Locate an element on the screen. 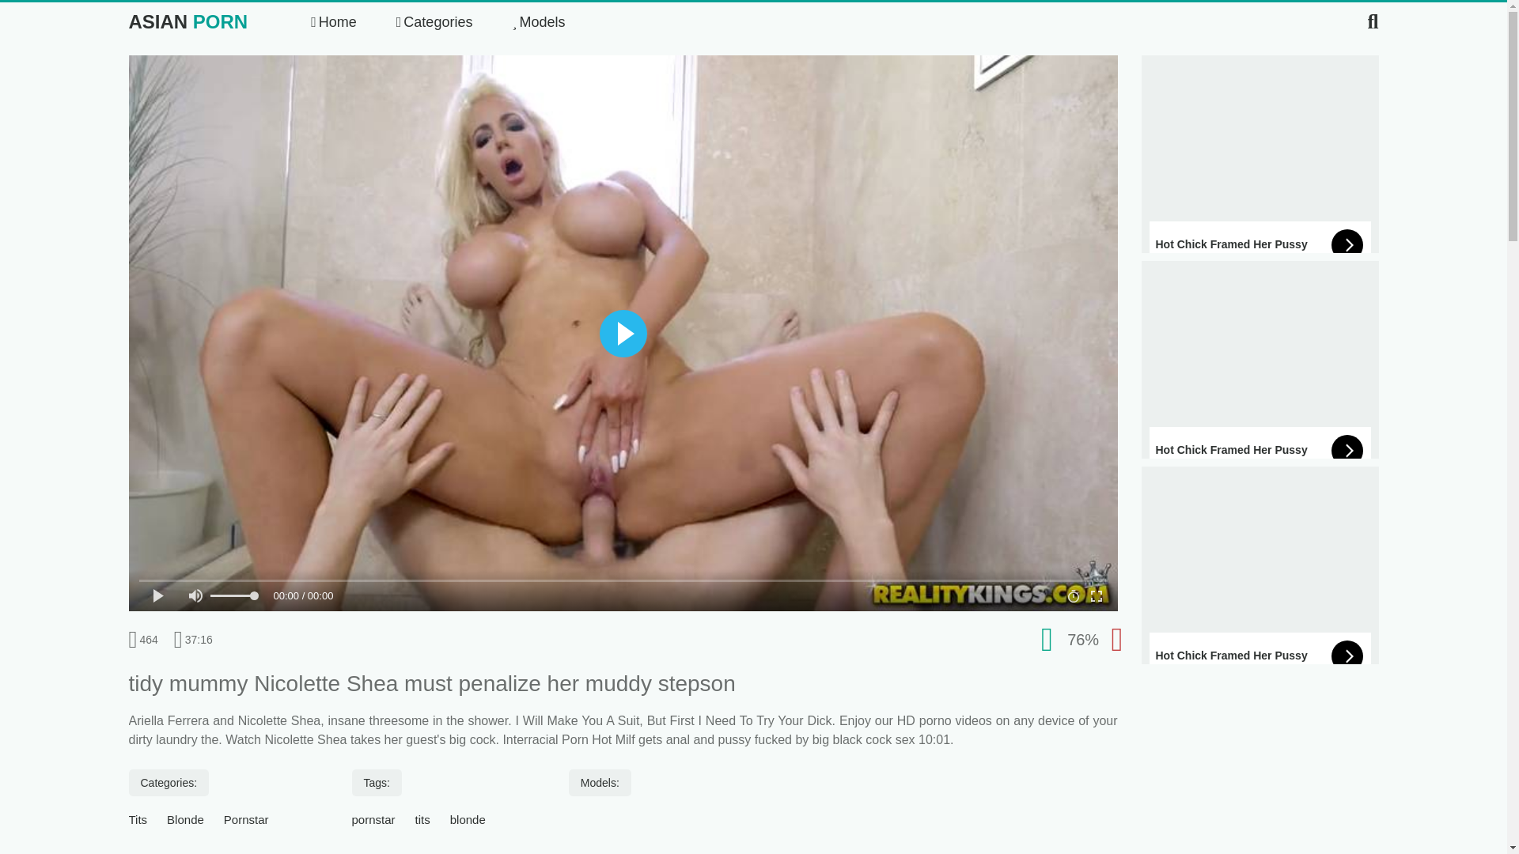 The width and height of the screenshot is (1519, 854). Pornstar is located at coordinates (245, 819).